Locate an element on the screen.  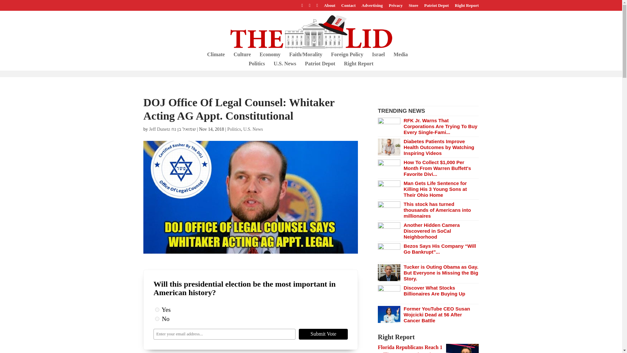
Foreign Policy is located at coordinates (347, 57).